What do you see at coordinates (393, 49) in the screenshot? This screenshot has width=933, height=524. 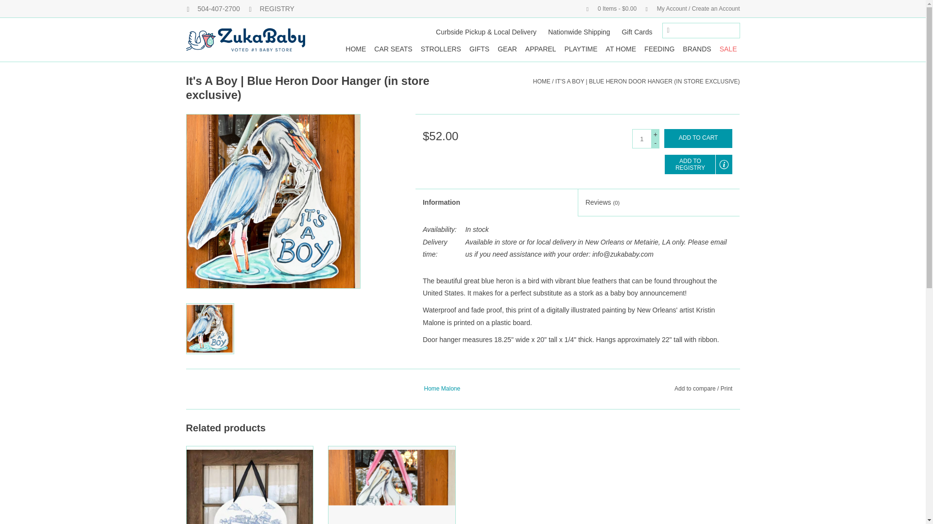 I see `CAR SEATS` at bounding box center [393, 49].